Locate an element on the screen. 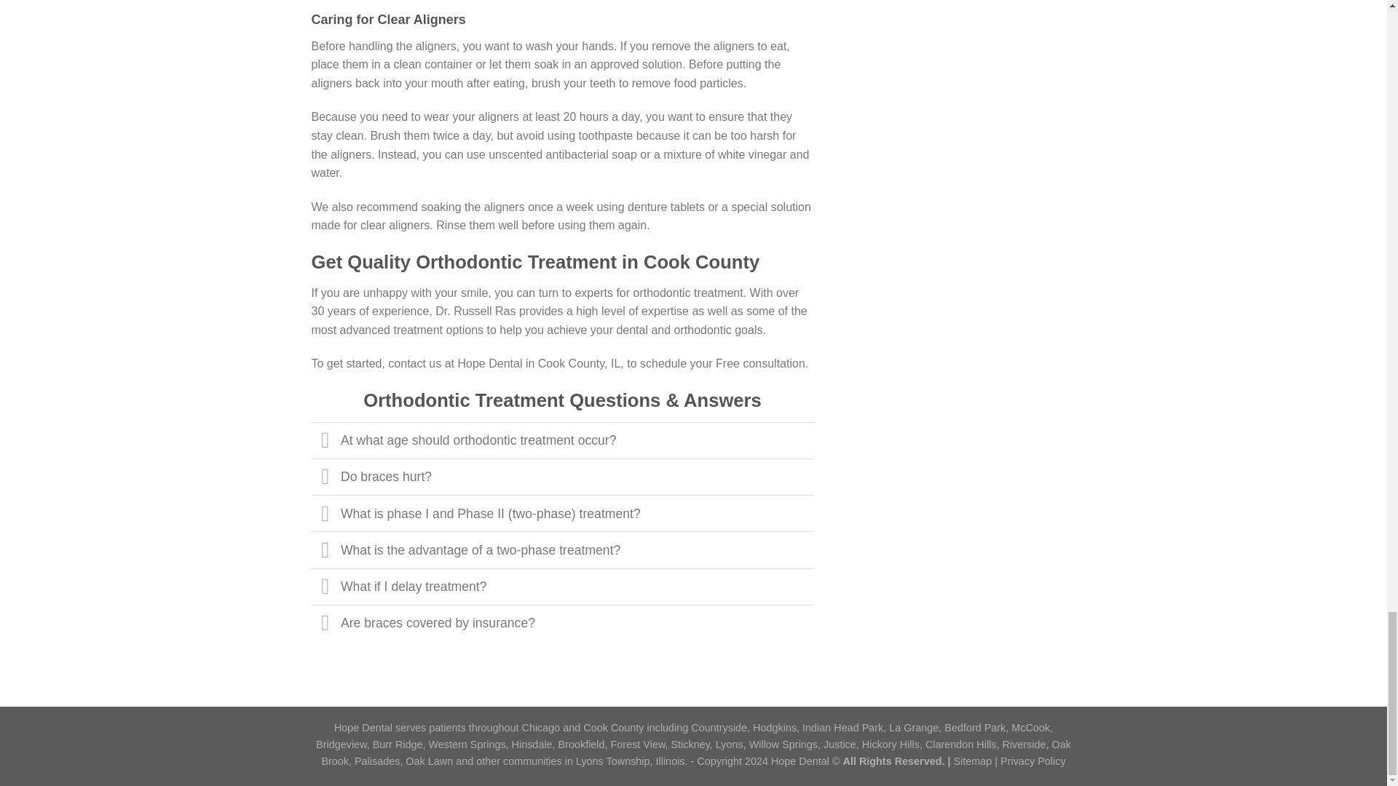 The image size is (1398, 786). What is the advantage of a two-phase treatment? is located at coordinates (562, 549).